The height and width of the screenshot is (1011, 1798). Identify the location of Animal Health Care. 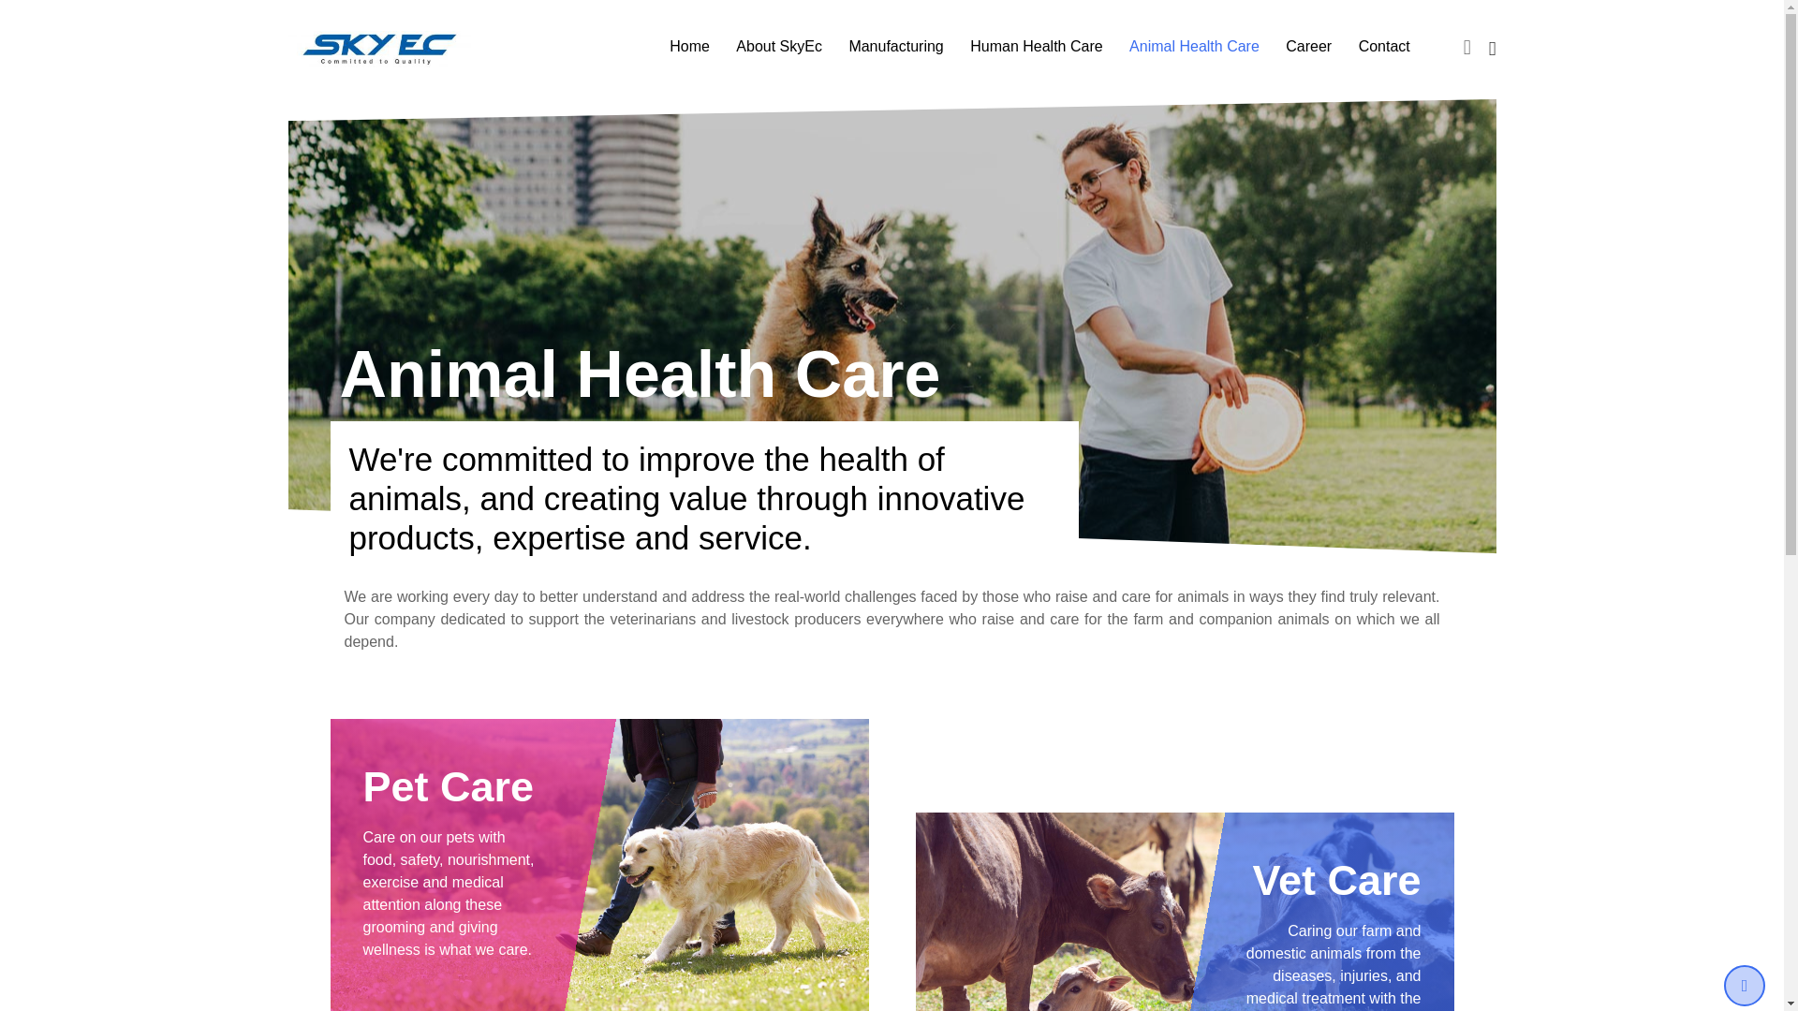
(1195, 47).